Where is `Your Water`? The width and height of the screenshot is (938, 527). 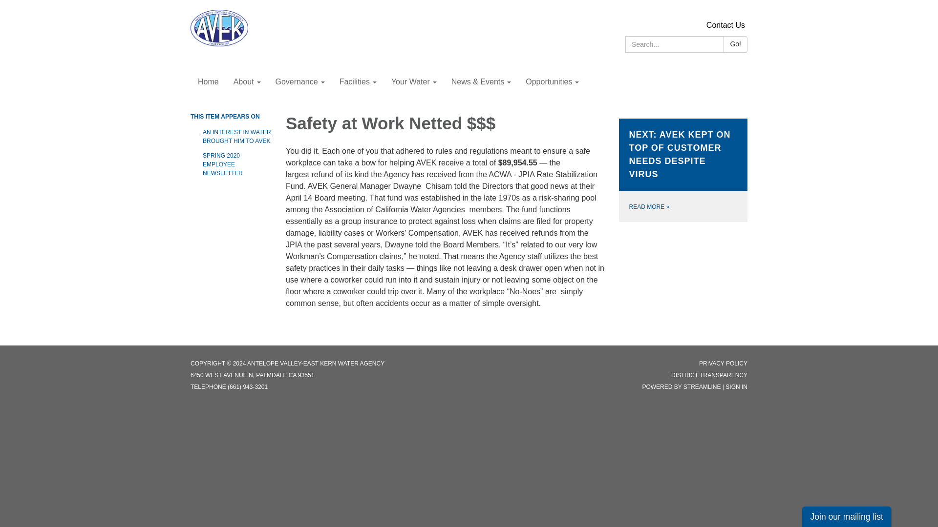
Your Water is located at coordinates (413, 82).